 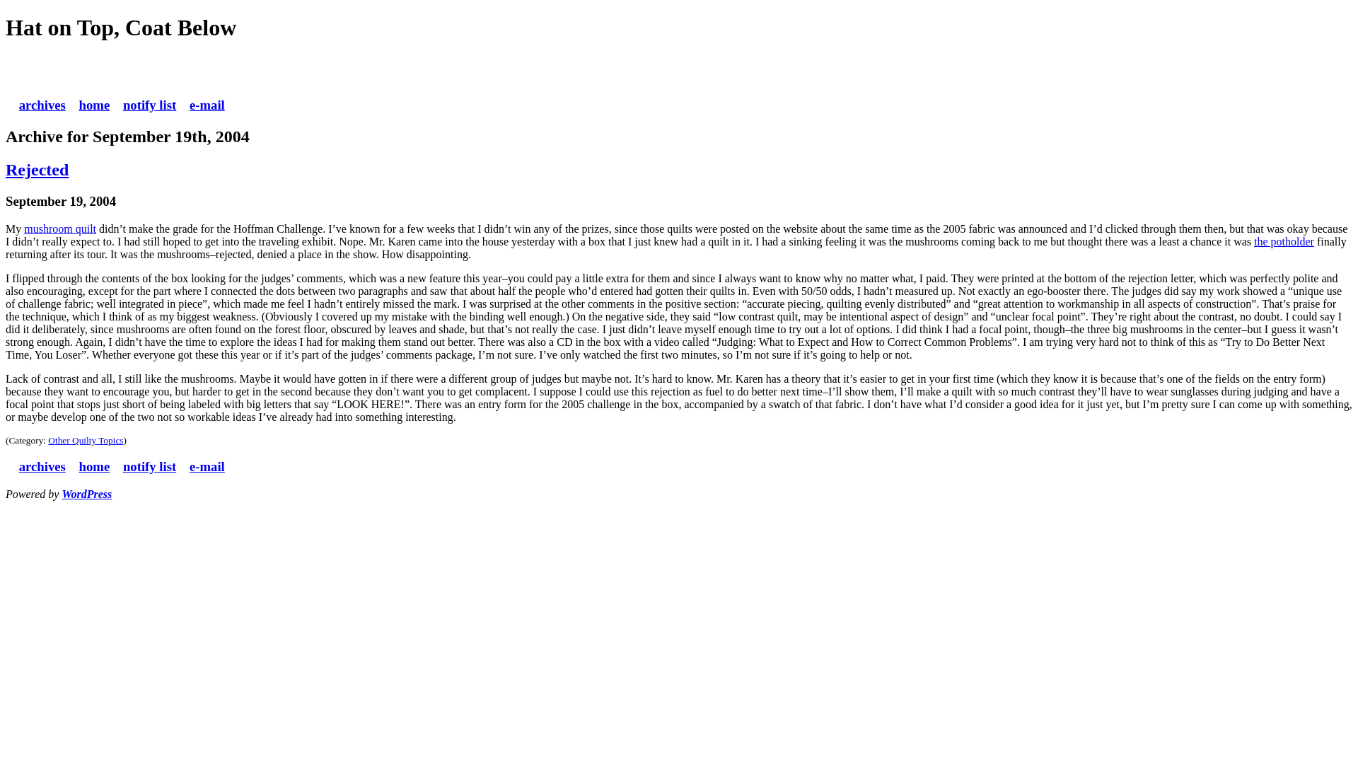 What do you see at coordinates (1284, 241) in the screenshot?
I see `the potholder` at bounding box center [1284, 241].